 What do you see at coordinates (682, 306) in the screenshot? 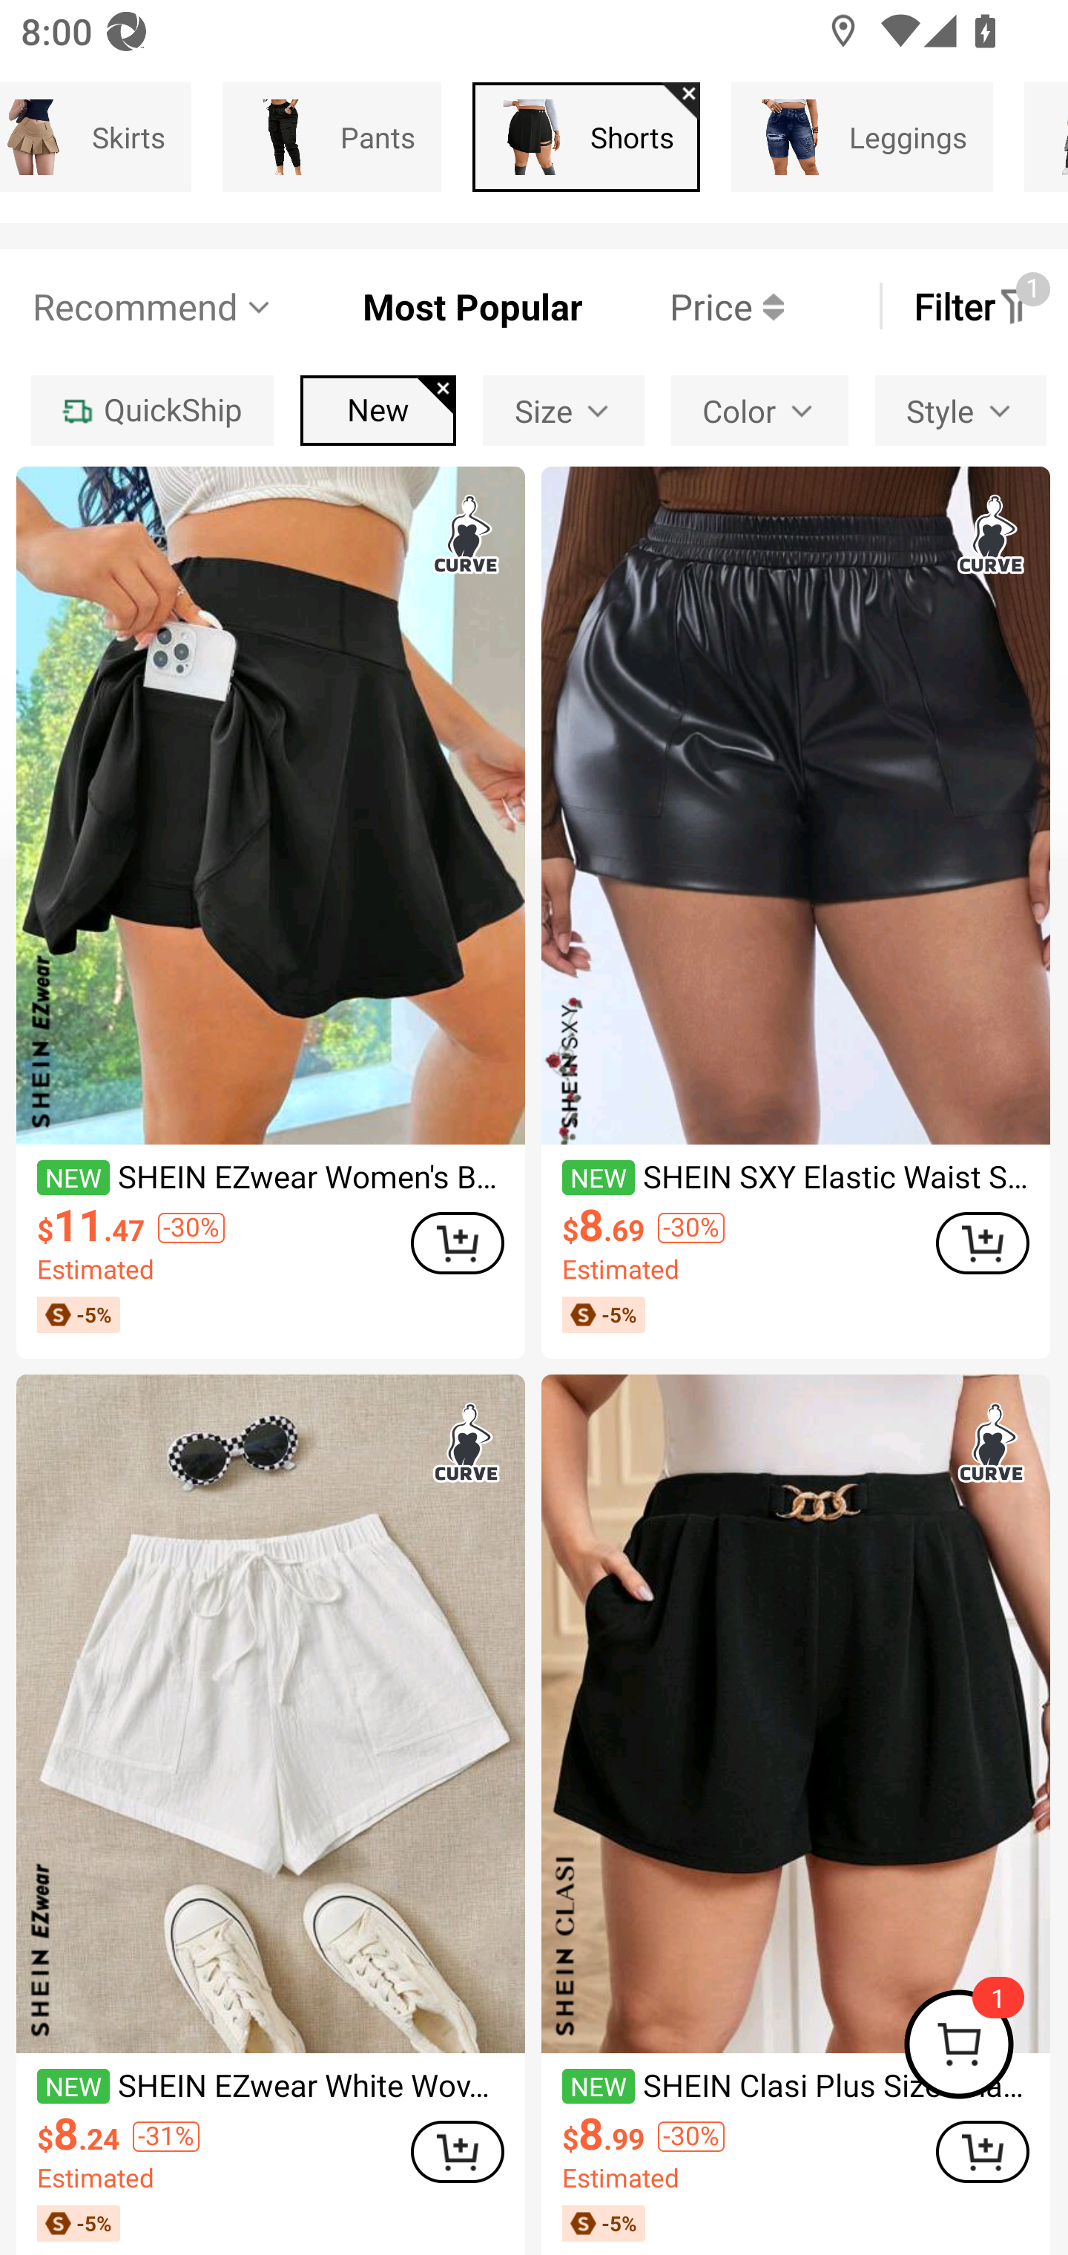
I see `Price` at bounding box center [682, 306].